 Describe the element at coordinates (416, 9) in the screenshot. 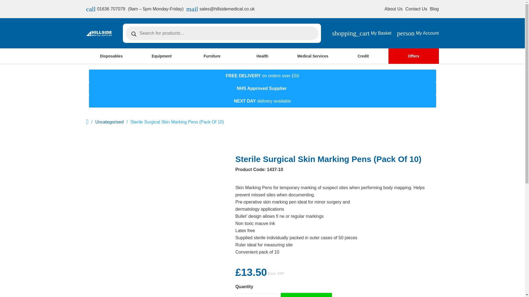

I see `Blog` at that location.